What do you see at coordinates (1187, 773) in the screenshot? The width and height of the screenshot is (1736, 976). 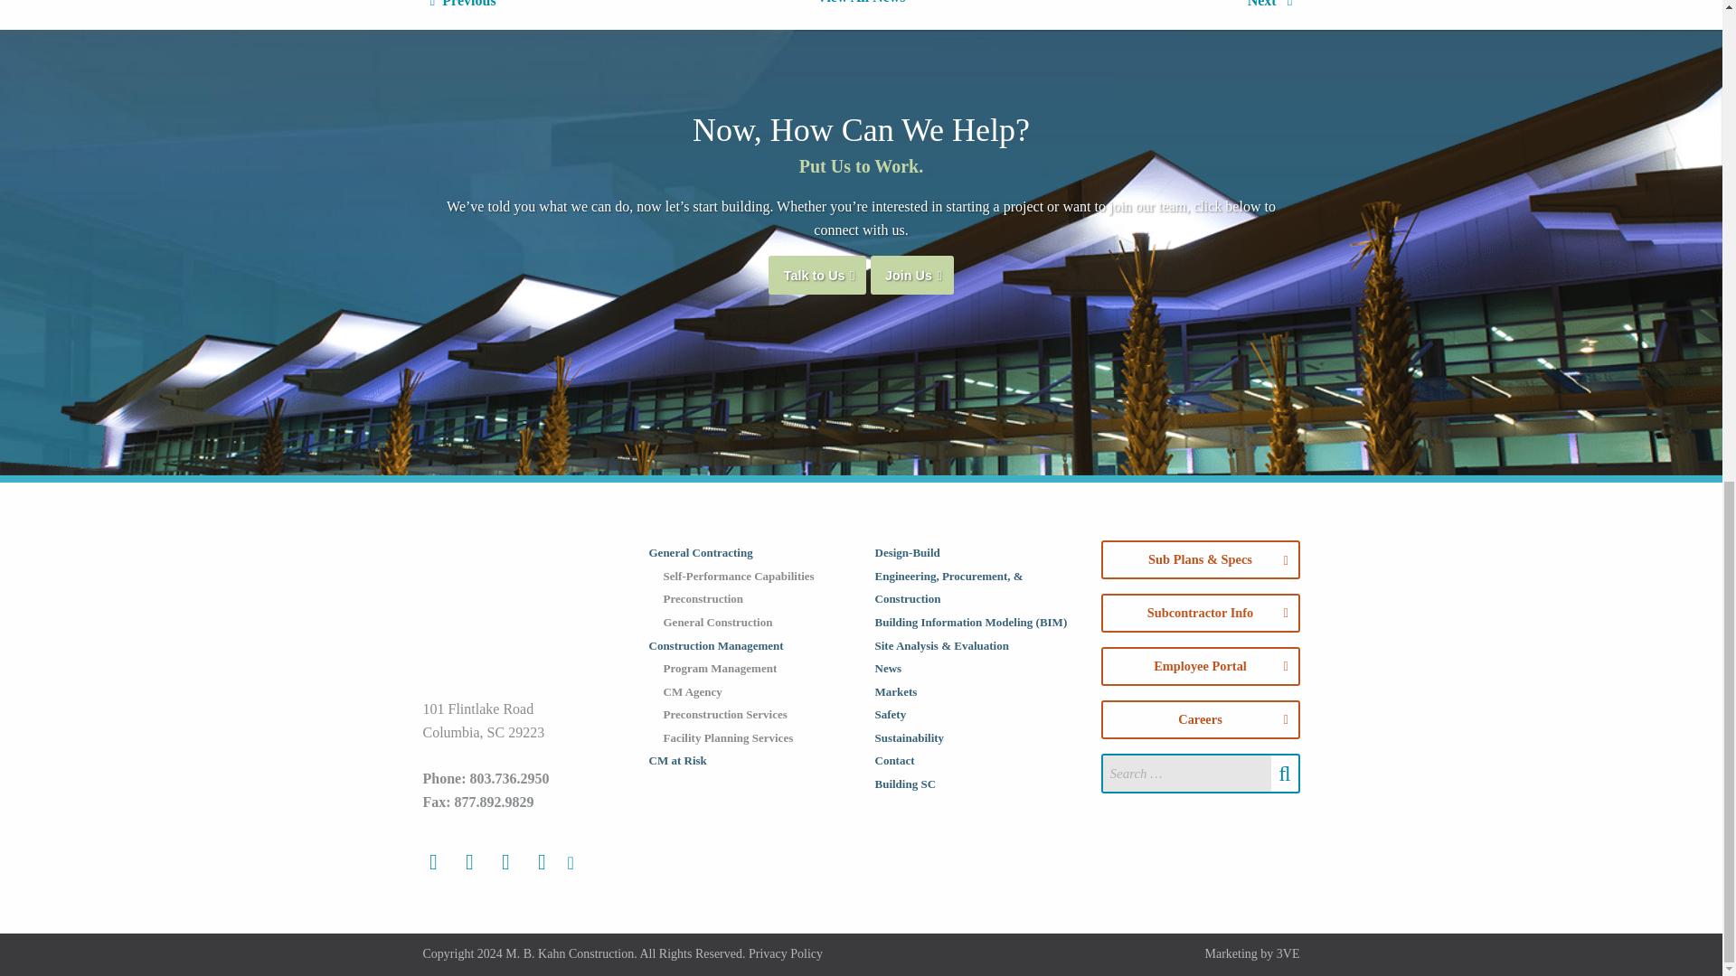 I see `Search for:` at bounding box center [1187, 773].